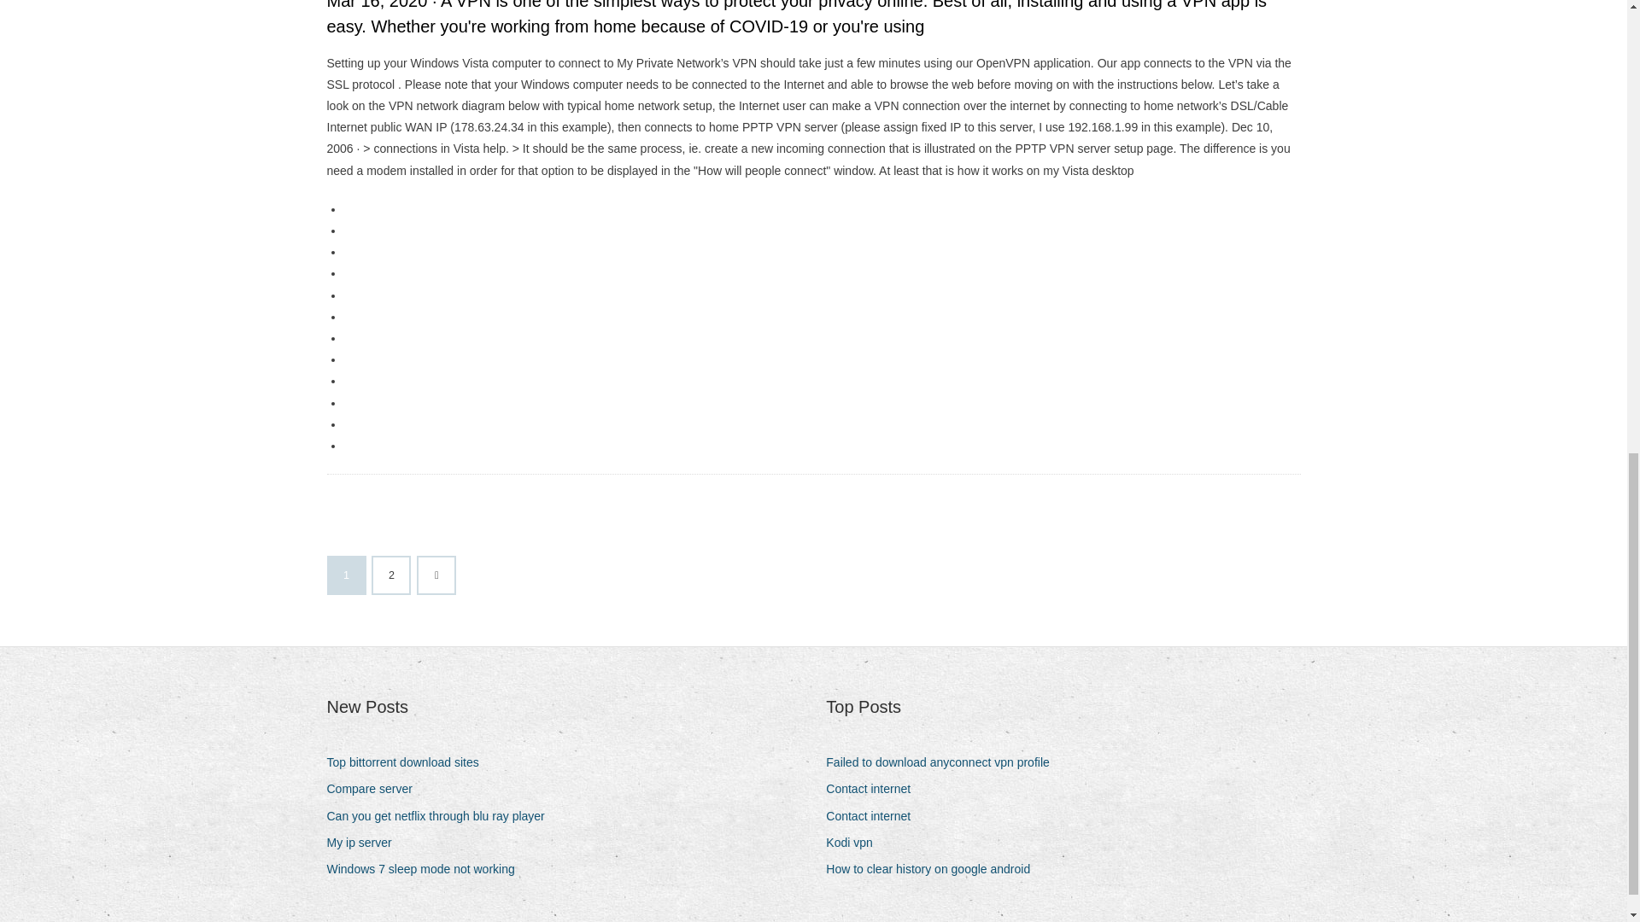 This screenshot has height=922, width=1640. What do you see at coordinates (875, 816) in the screenshot?
I see `Contact internet` at bounding box center [875, 816].